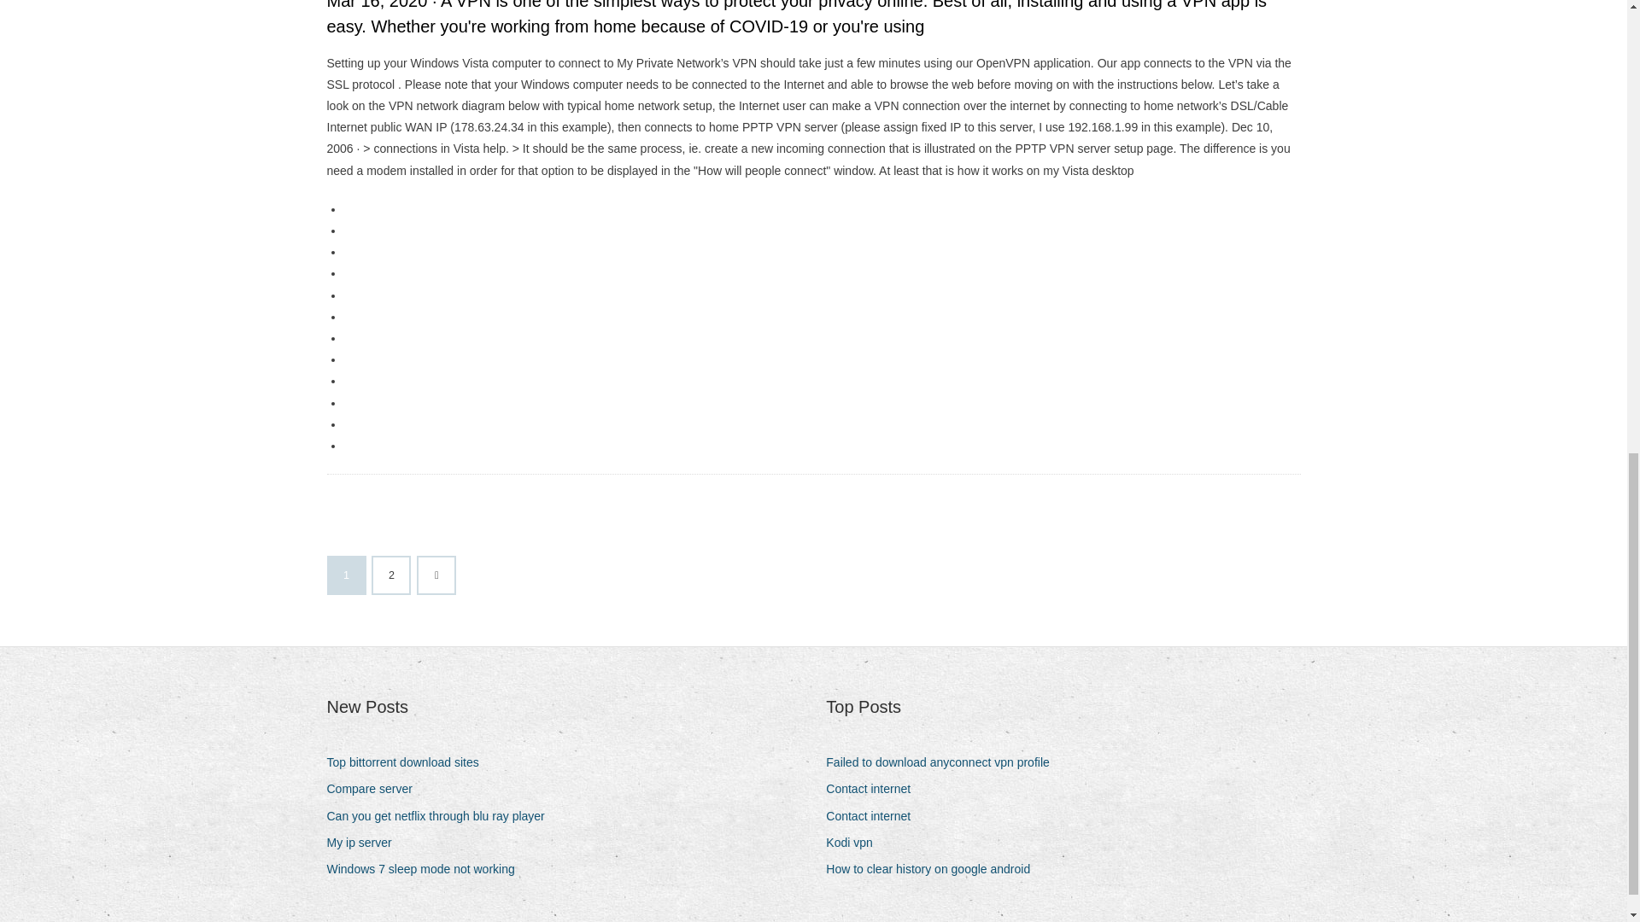 This screenshot has height=922, width=1640. What do you see at coordinates (875, 816) in the screenshot?
I see `Contact internet` at bounding box center [875, 816].